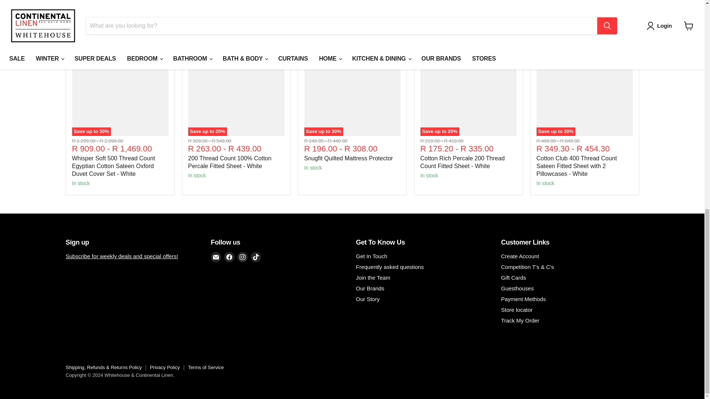 The width and height of the screenshot is (710, 399). I want to click on Instagram, so click(243, 257).